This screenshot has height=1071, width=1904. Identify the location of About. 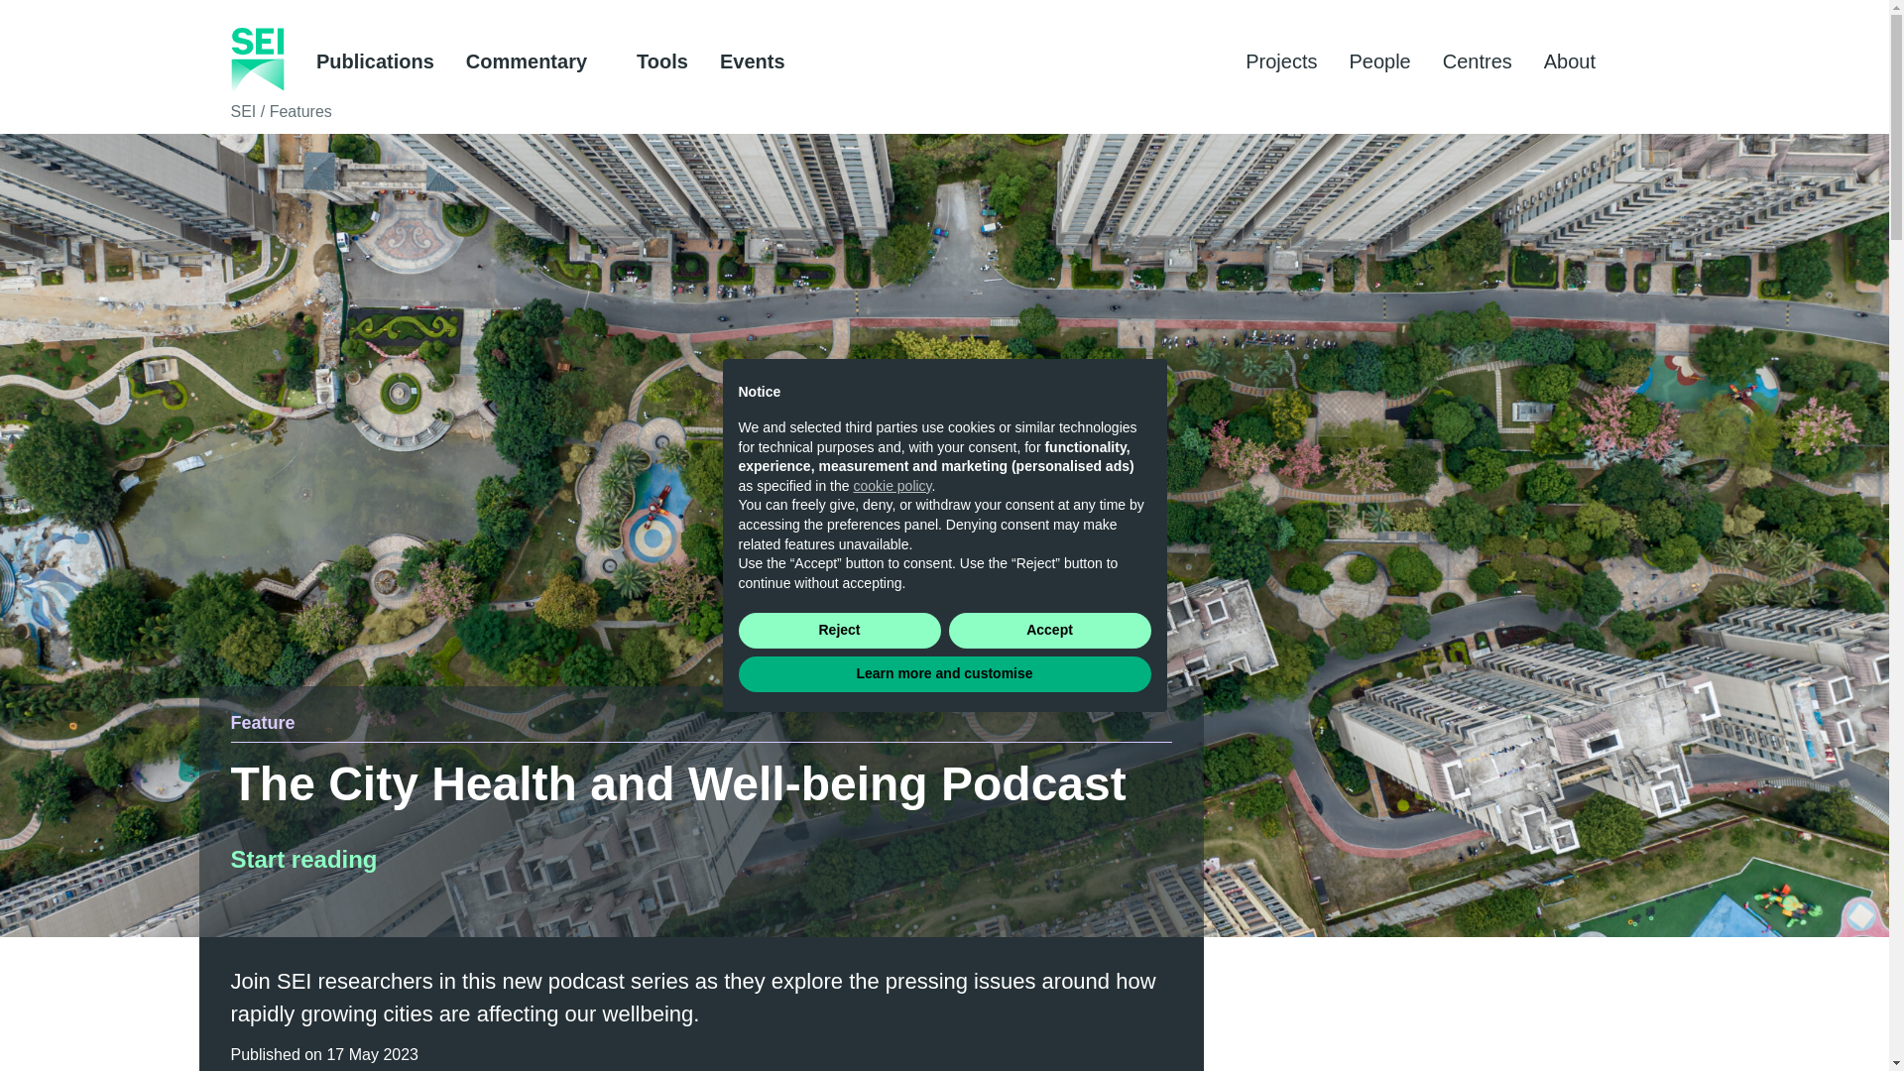
(1579, 61).